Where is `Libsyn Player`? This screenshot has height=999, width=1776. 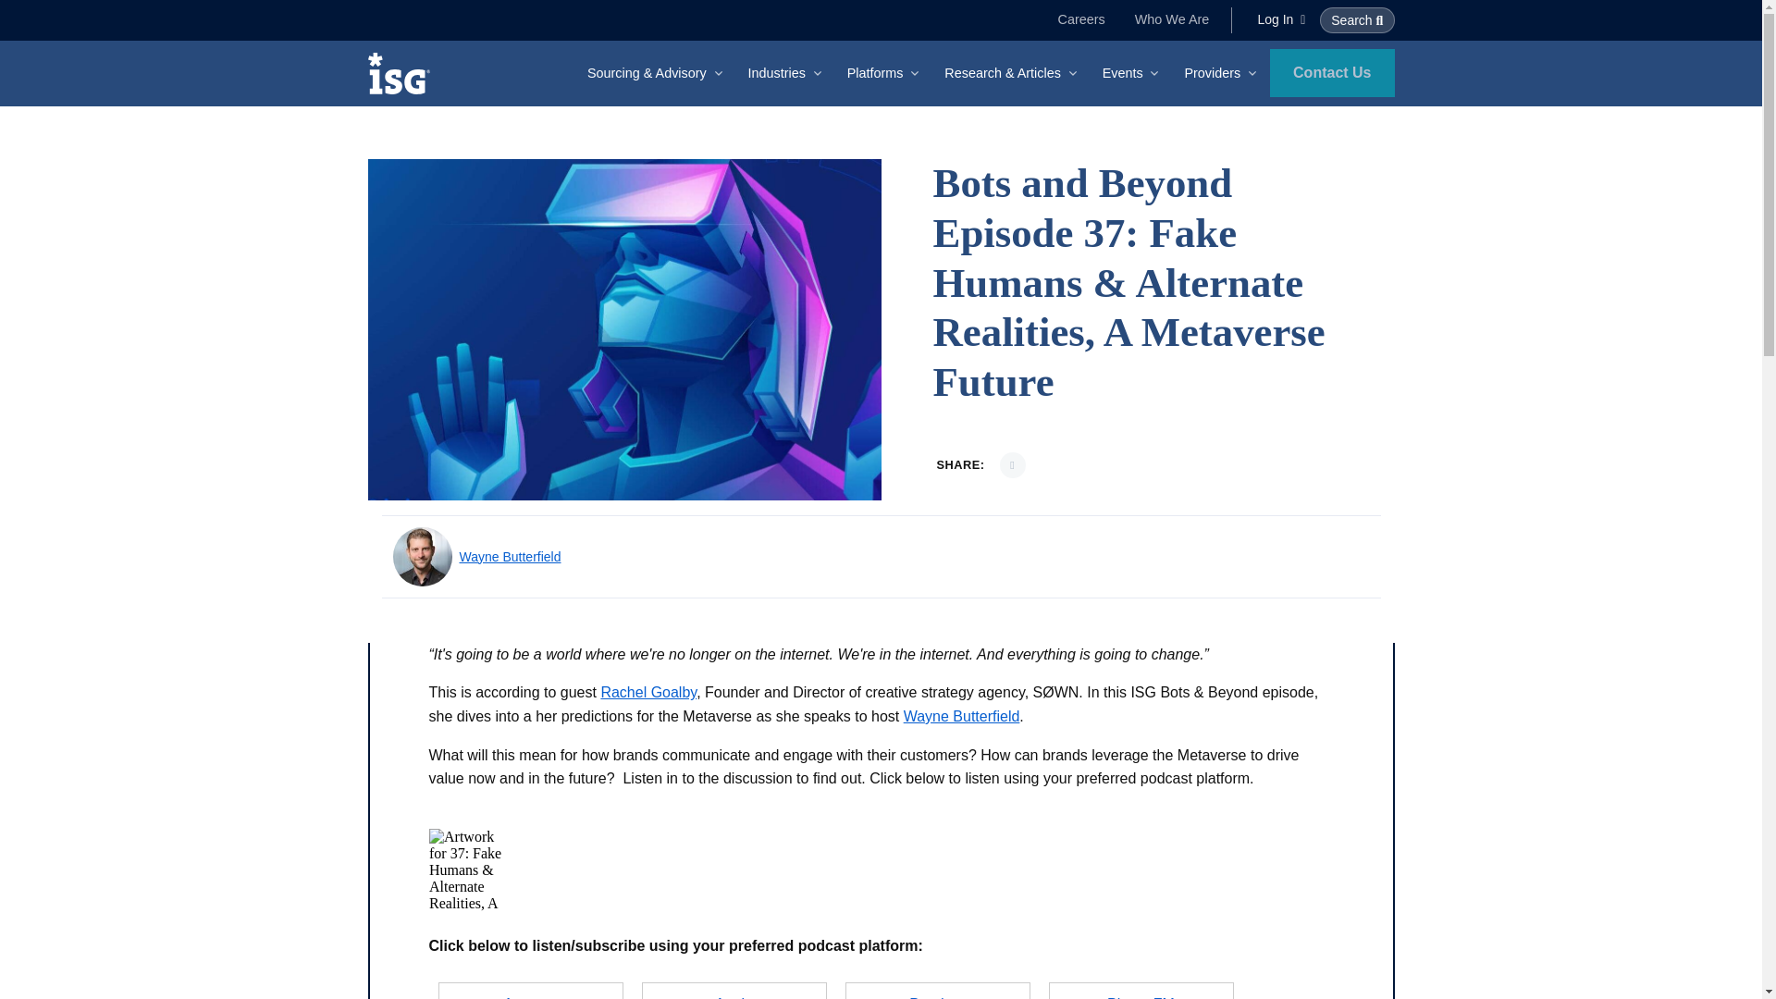 Libsyn Player is located at coordinates (881, 870).